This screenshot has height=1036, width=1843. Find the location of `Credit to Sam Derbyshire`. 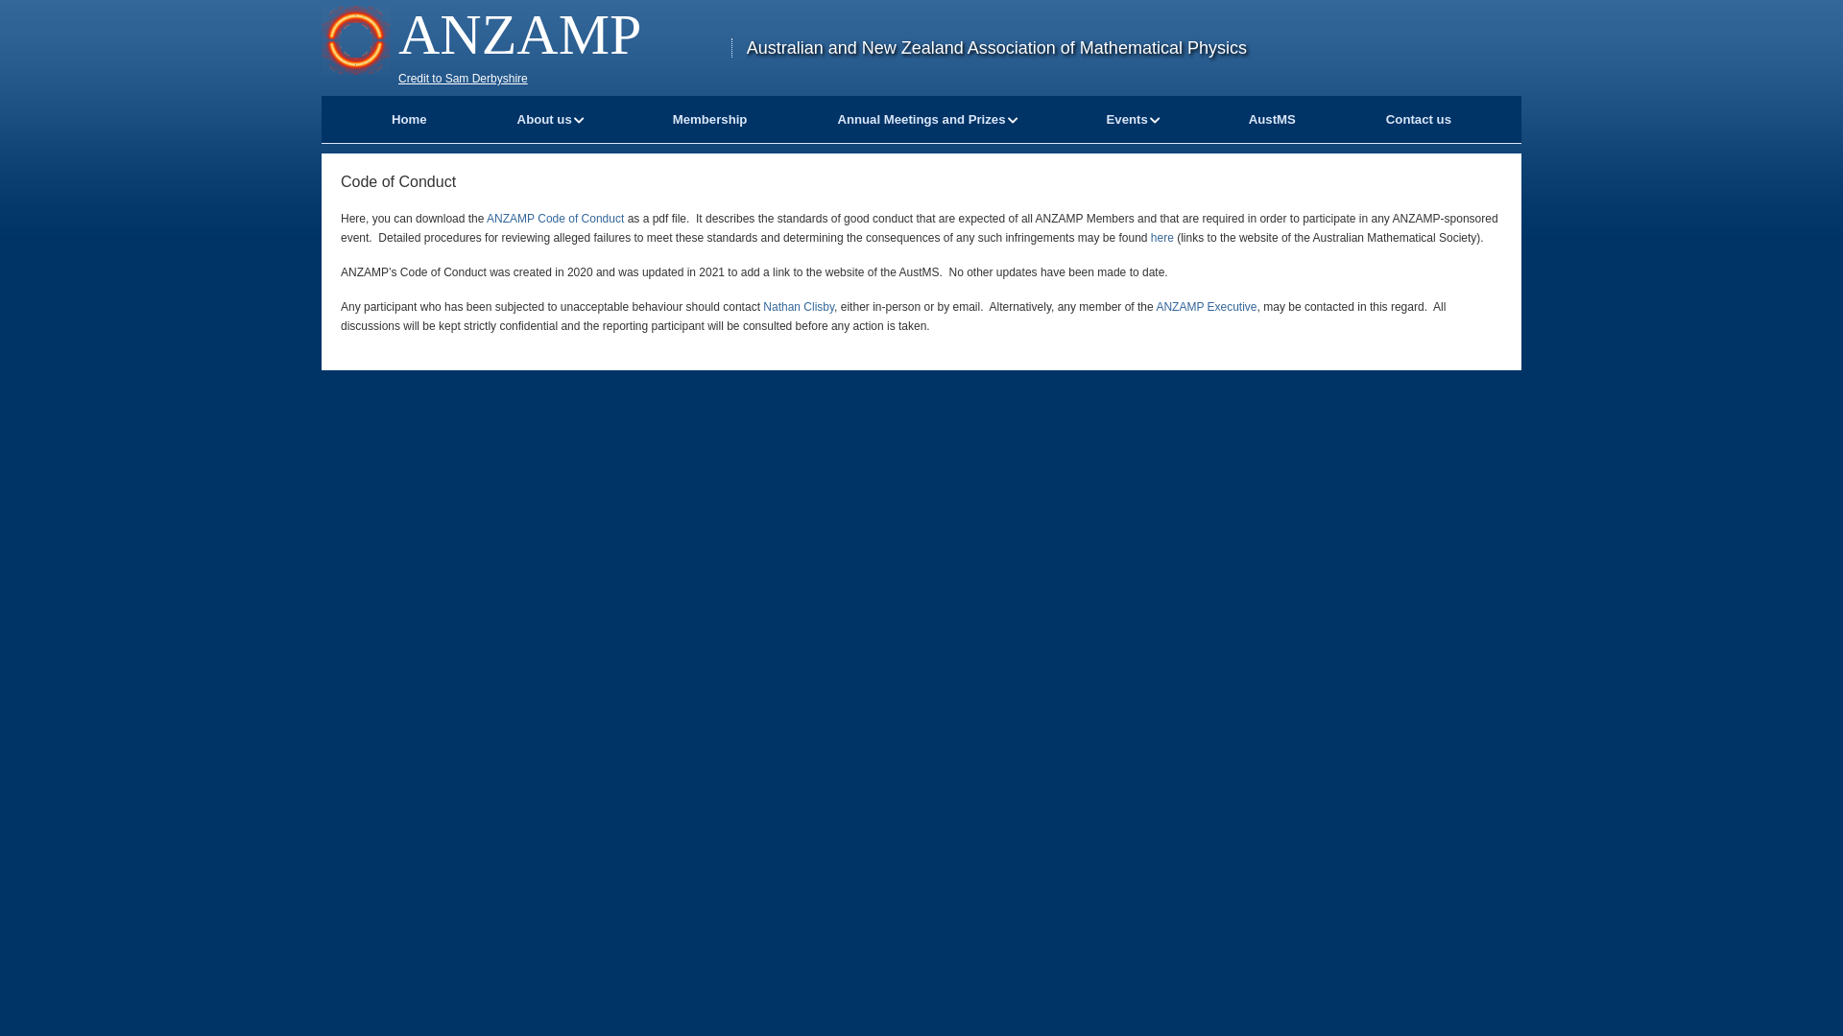

Credit to Sam Derbyshire is located at coordinates (463, 79).